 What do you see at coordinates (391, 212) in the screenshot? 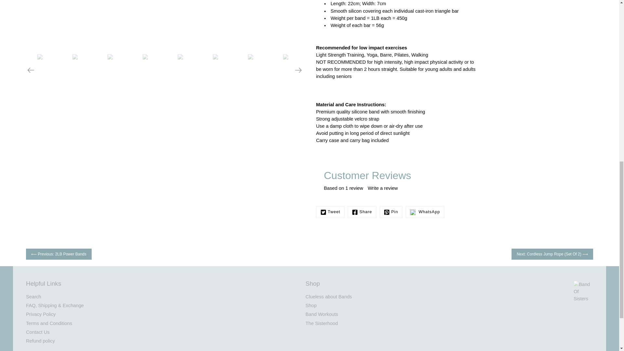
I see `Pinterest` at bounding box center [391, 212].